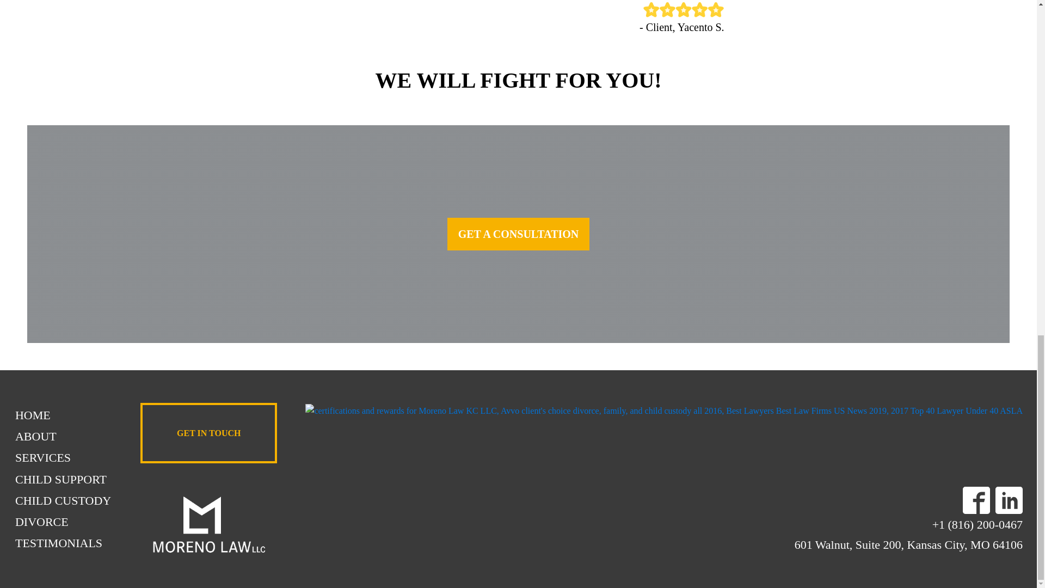 This screenshot has height=588, width=1045. I want to click on CHILD CUSTODY, so click(63, 500).